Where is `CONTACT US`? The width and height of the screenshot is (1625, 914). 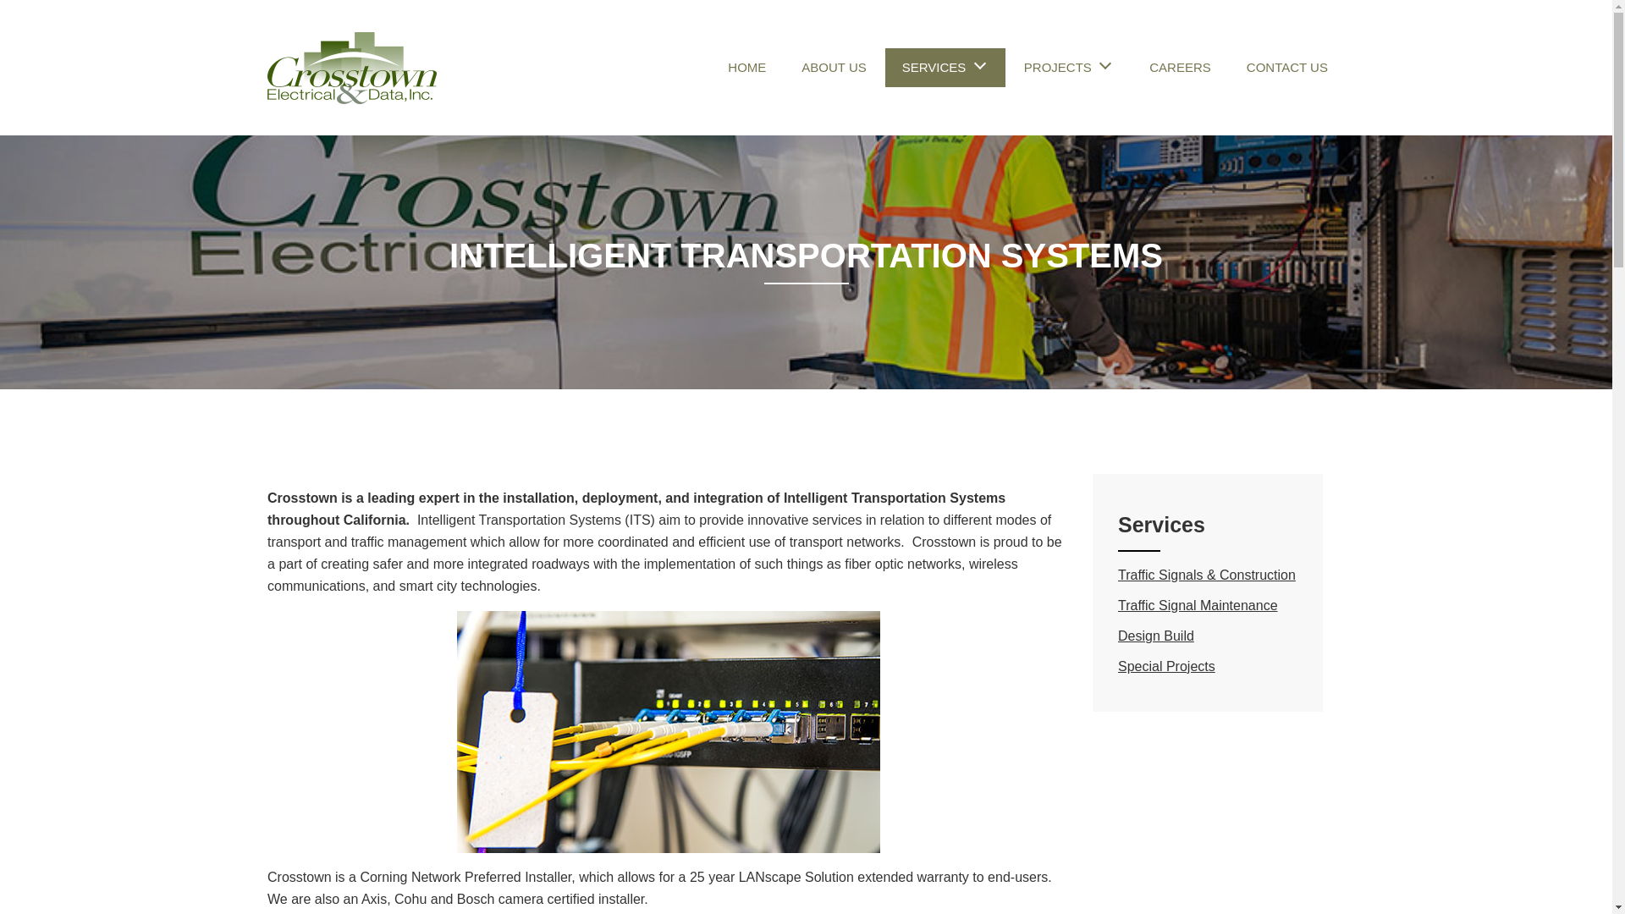 CONTACT US is located at coordinates (1286, 67).